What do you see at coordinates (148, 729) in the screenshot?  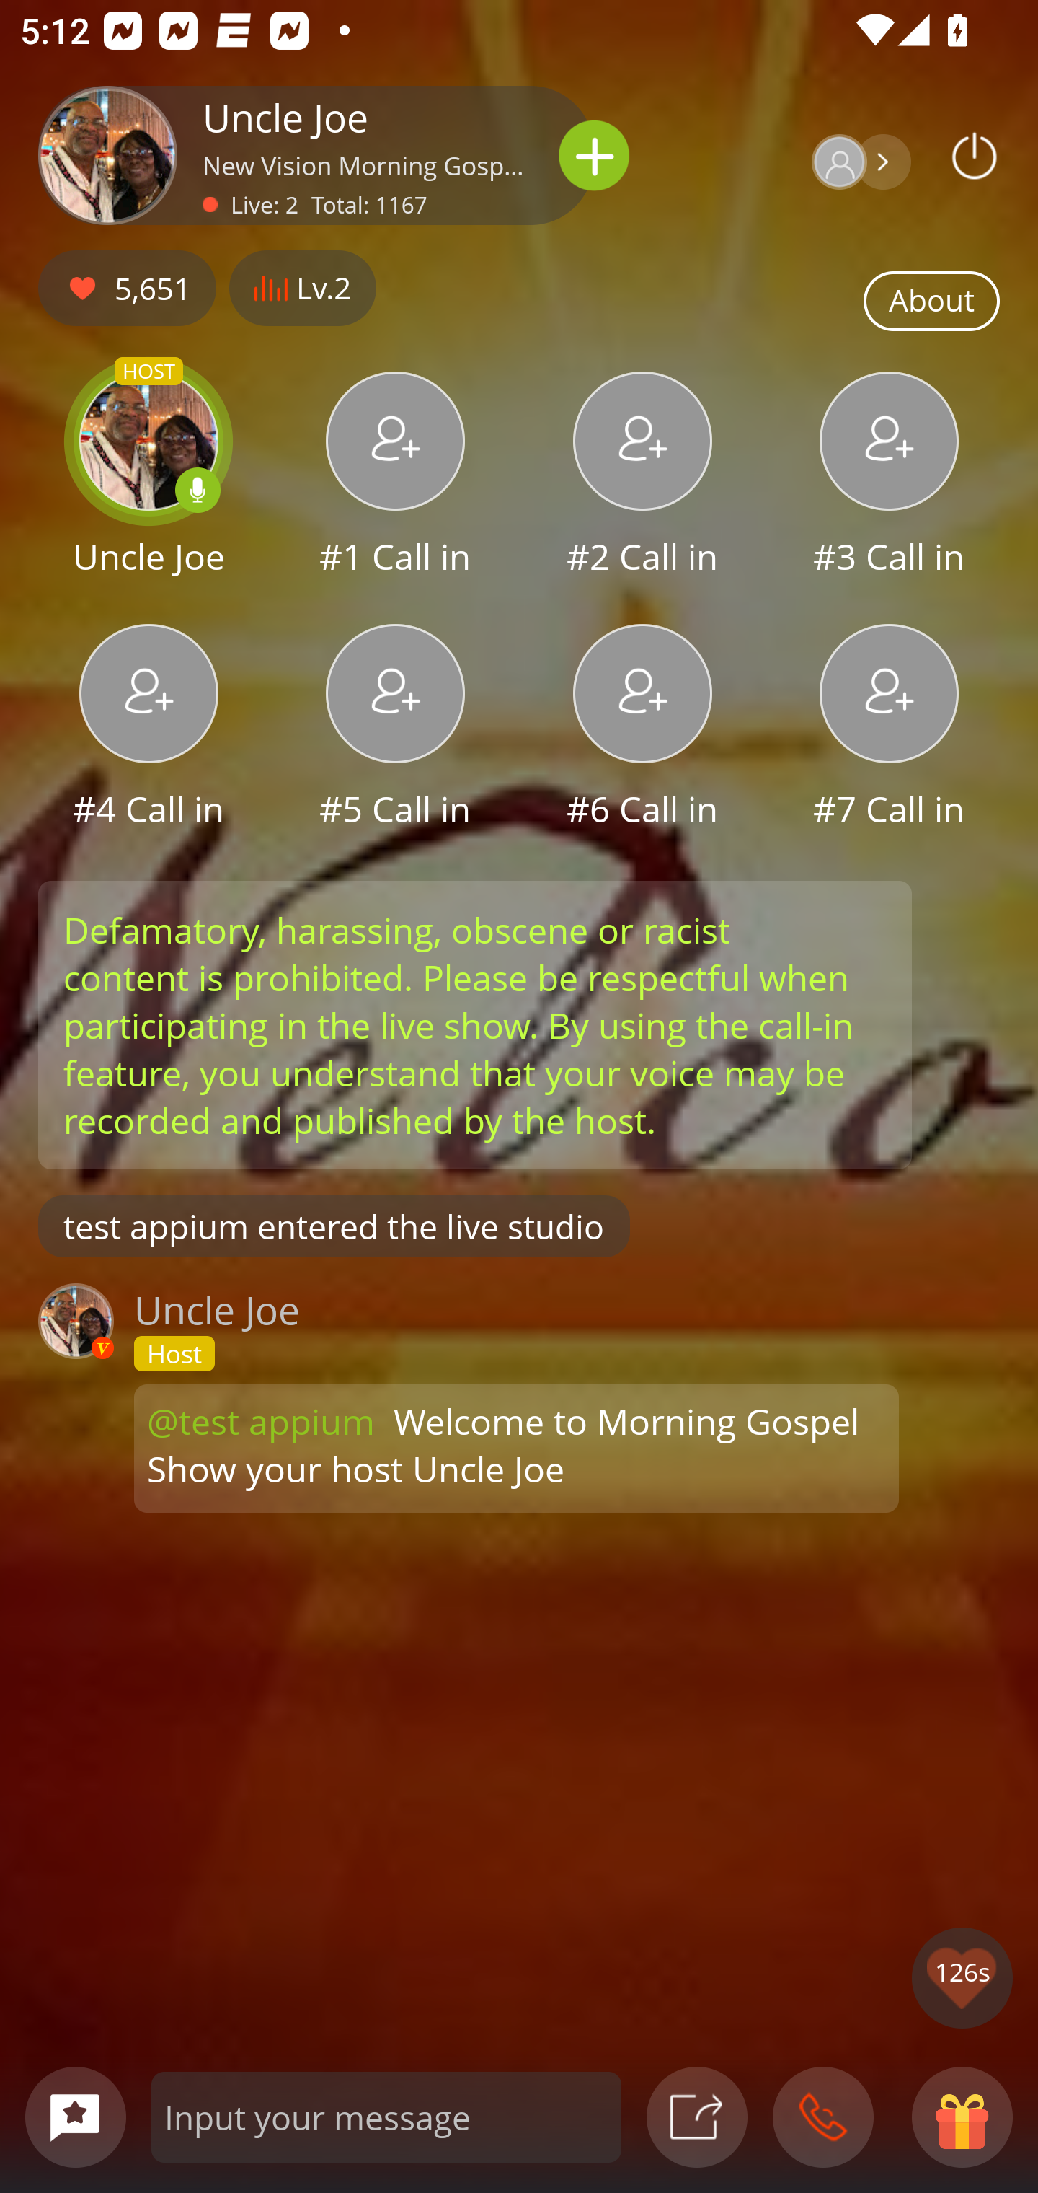 I see `#4 Call in` at bounding box center [148, 729].